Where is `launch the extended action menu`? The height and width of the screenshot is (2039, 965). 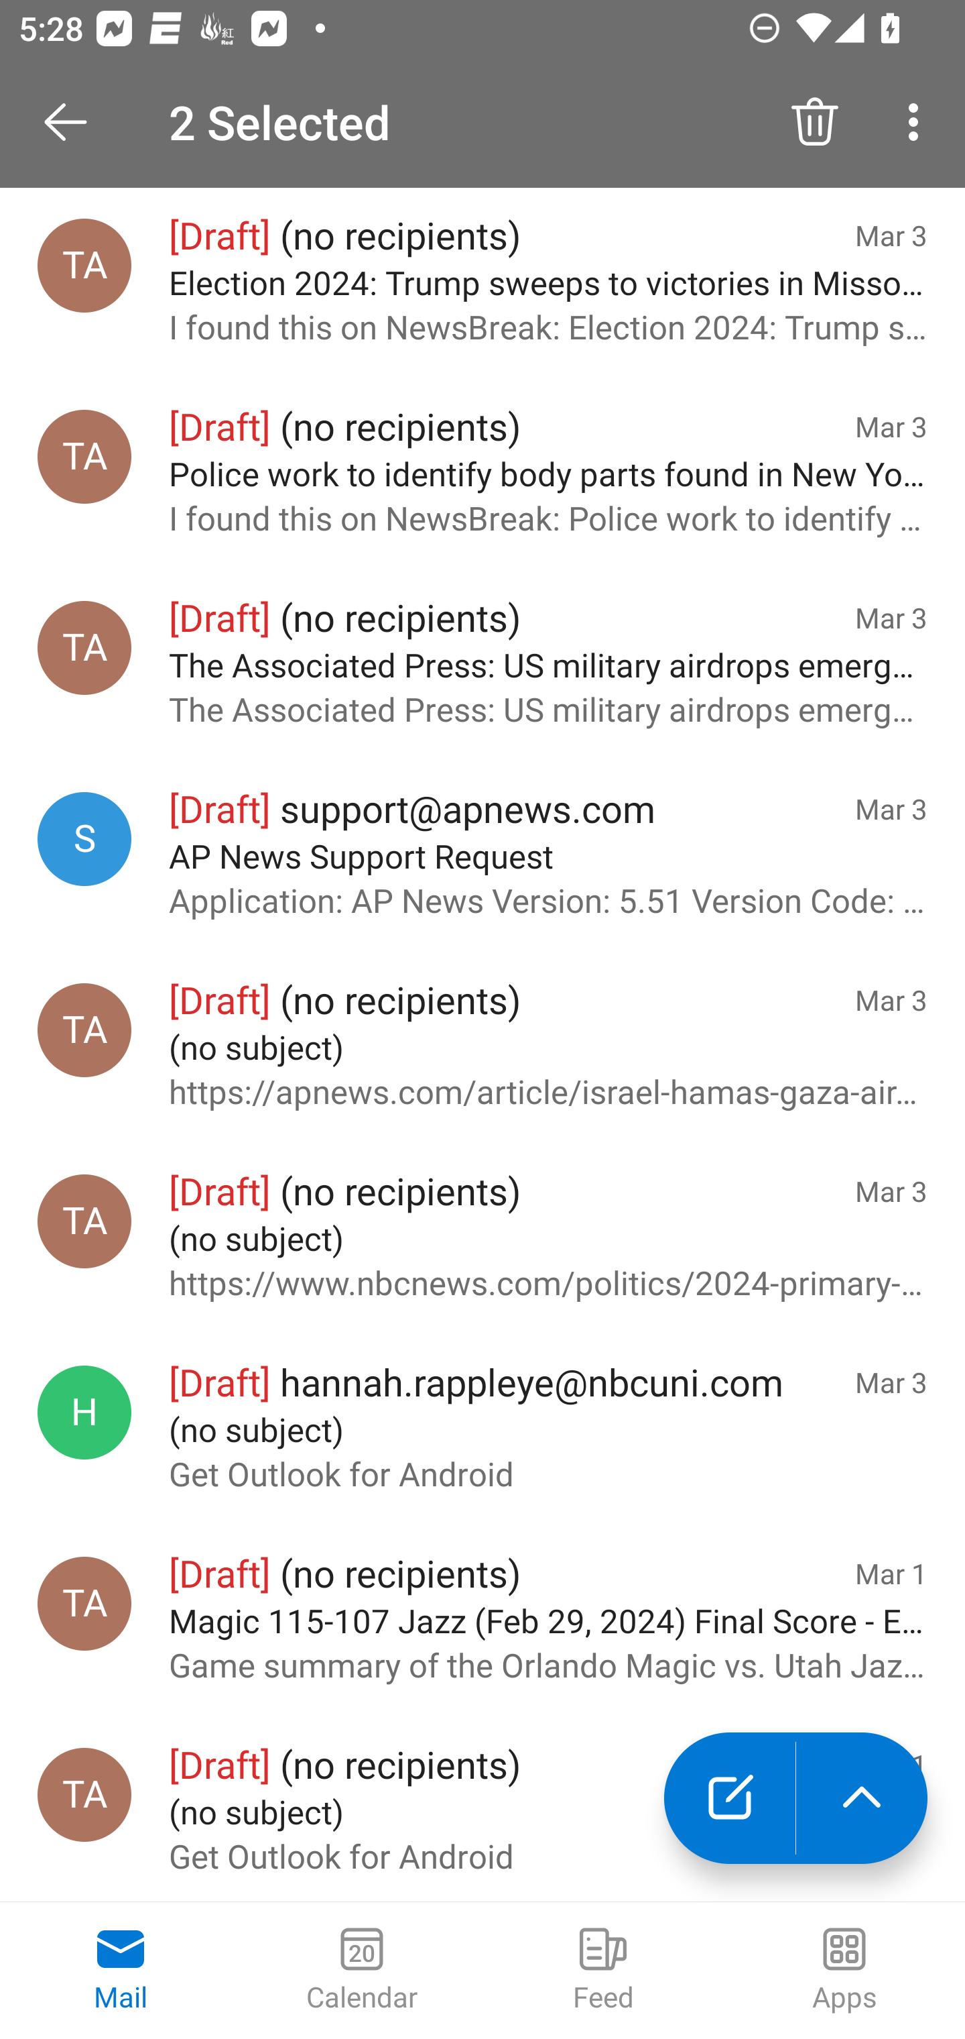
launch the extended action menu is located at coordinates (862, 1798).